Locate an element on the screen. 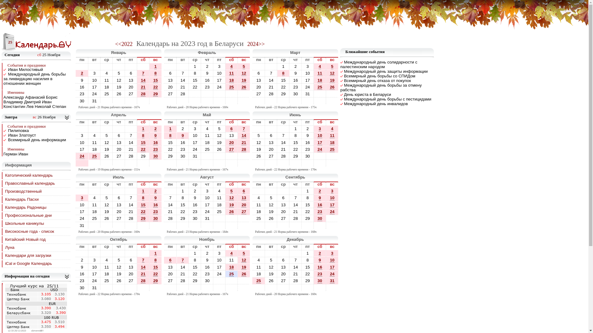 The width and height of the screenshot is (593, 333). 18 is located at coordinates (219, 205).